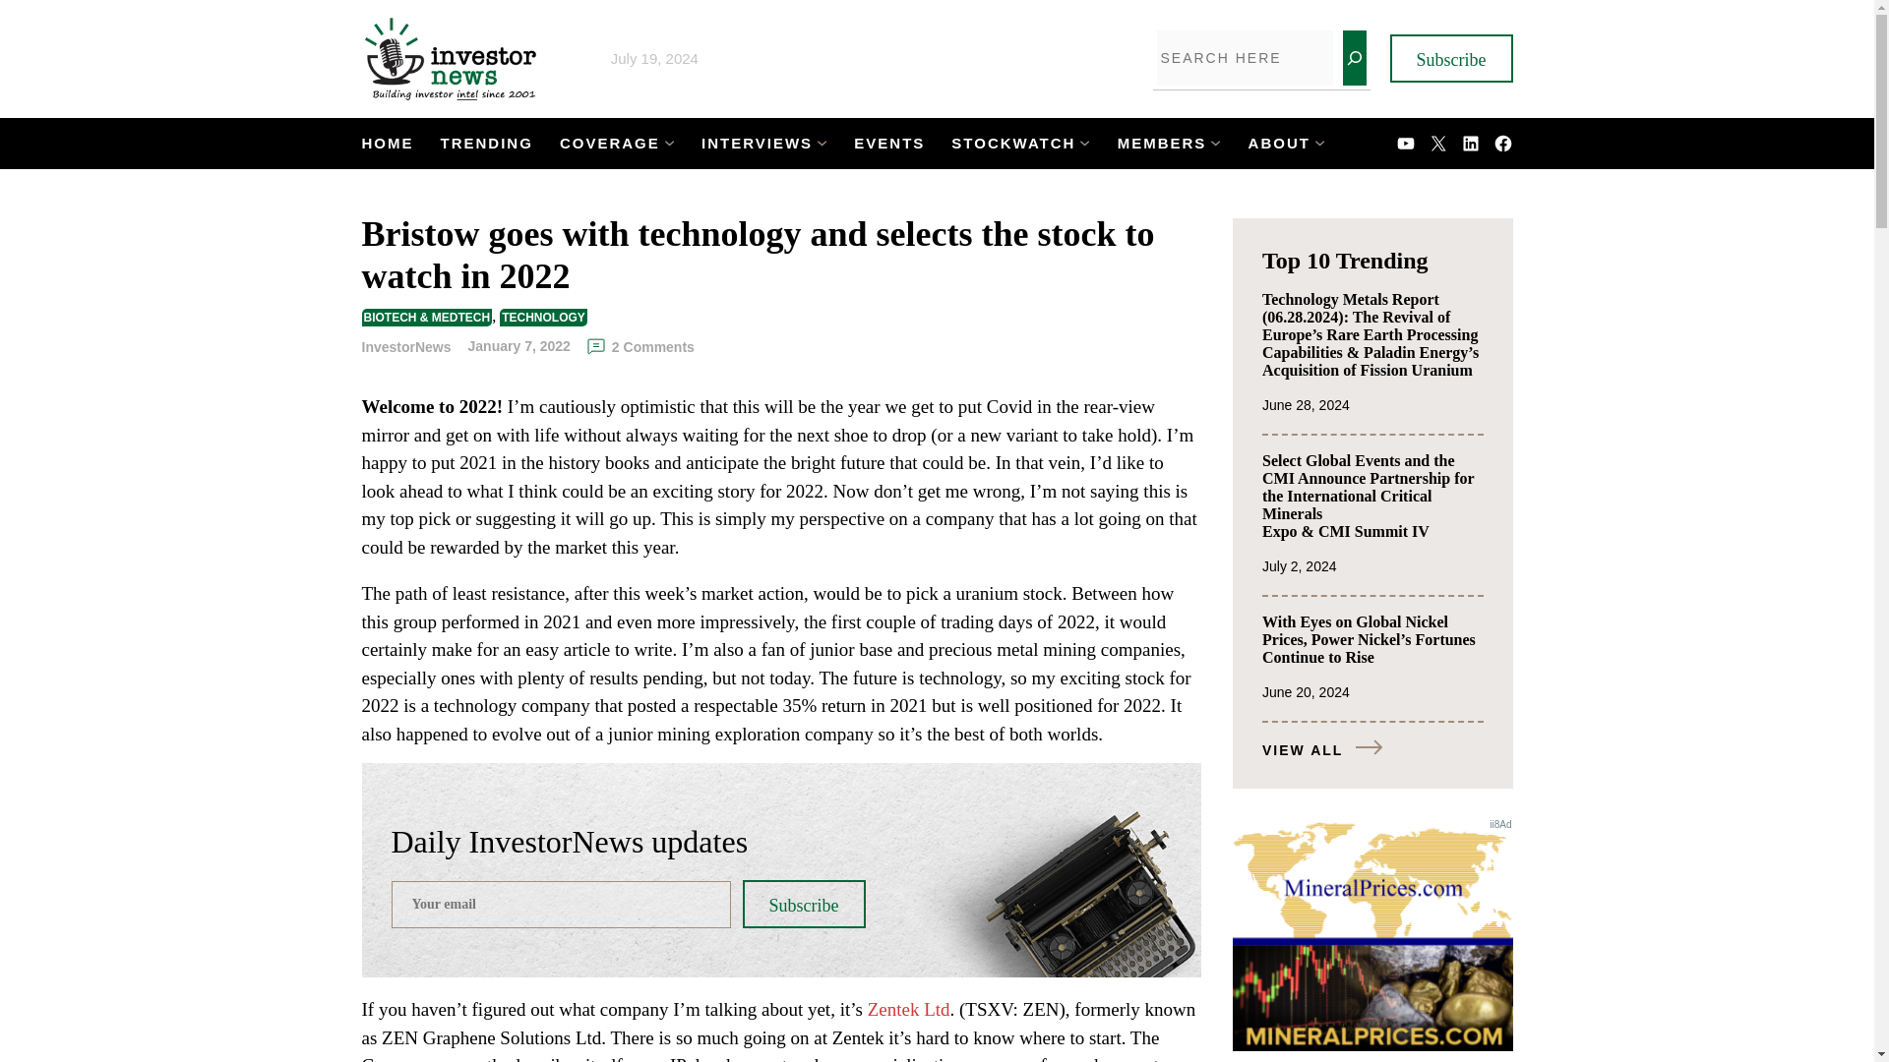  What do you see at coordinates (1162, 144) in the screenshot?
I see `MEMBERS` at bounding box center [1162, 144].